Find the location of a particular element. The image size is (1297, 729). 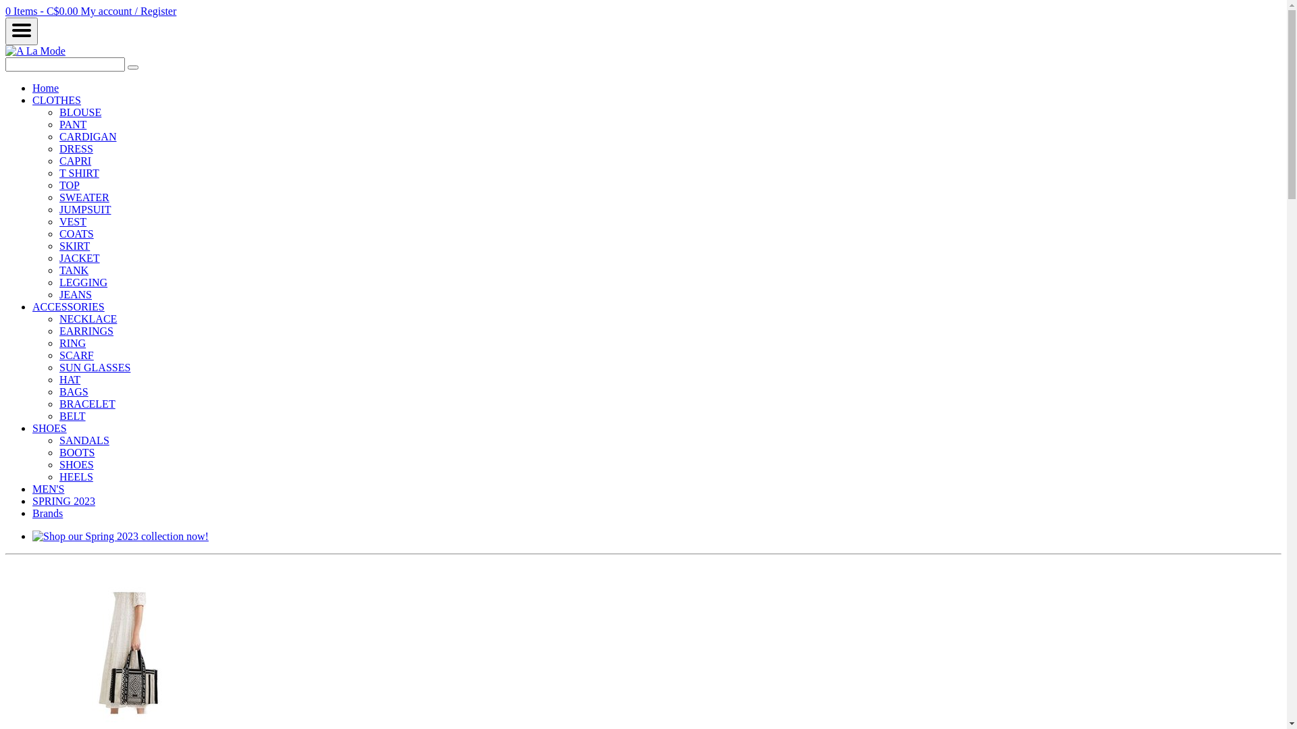

BRACELET is located at coordinates (88, 404).